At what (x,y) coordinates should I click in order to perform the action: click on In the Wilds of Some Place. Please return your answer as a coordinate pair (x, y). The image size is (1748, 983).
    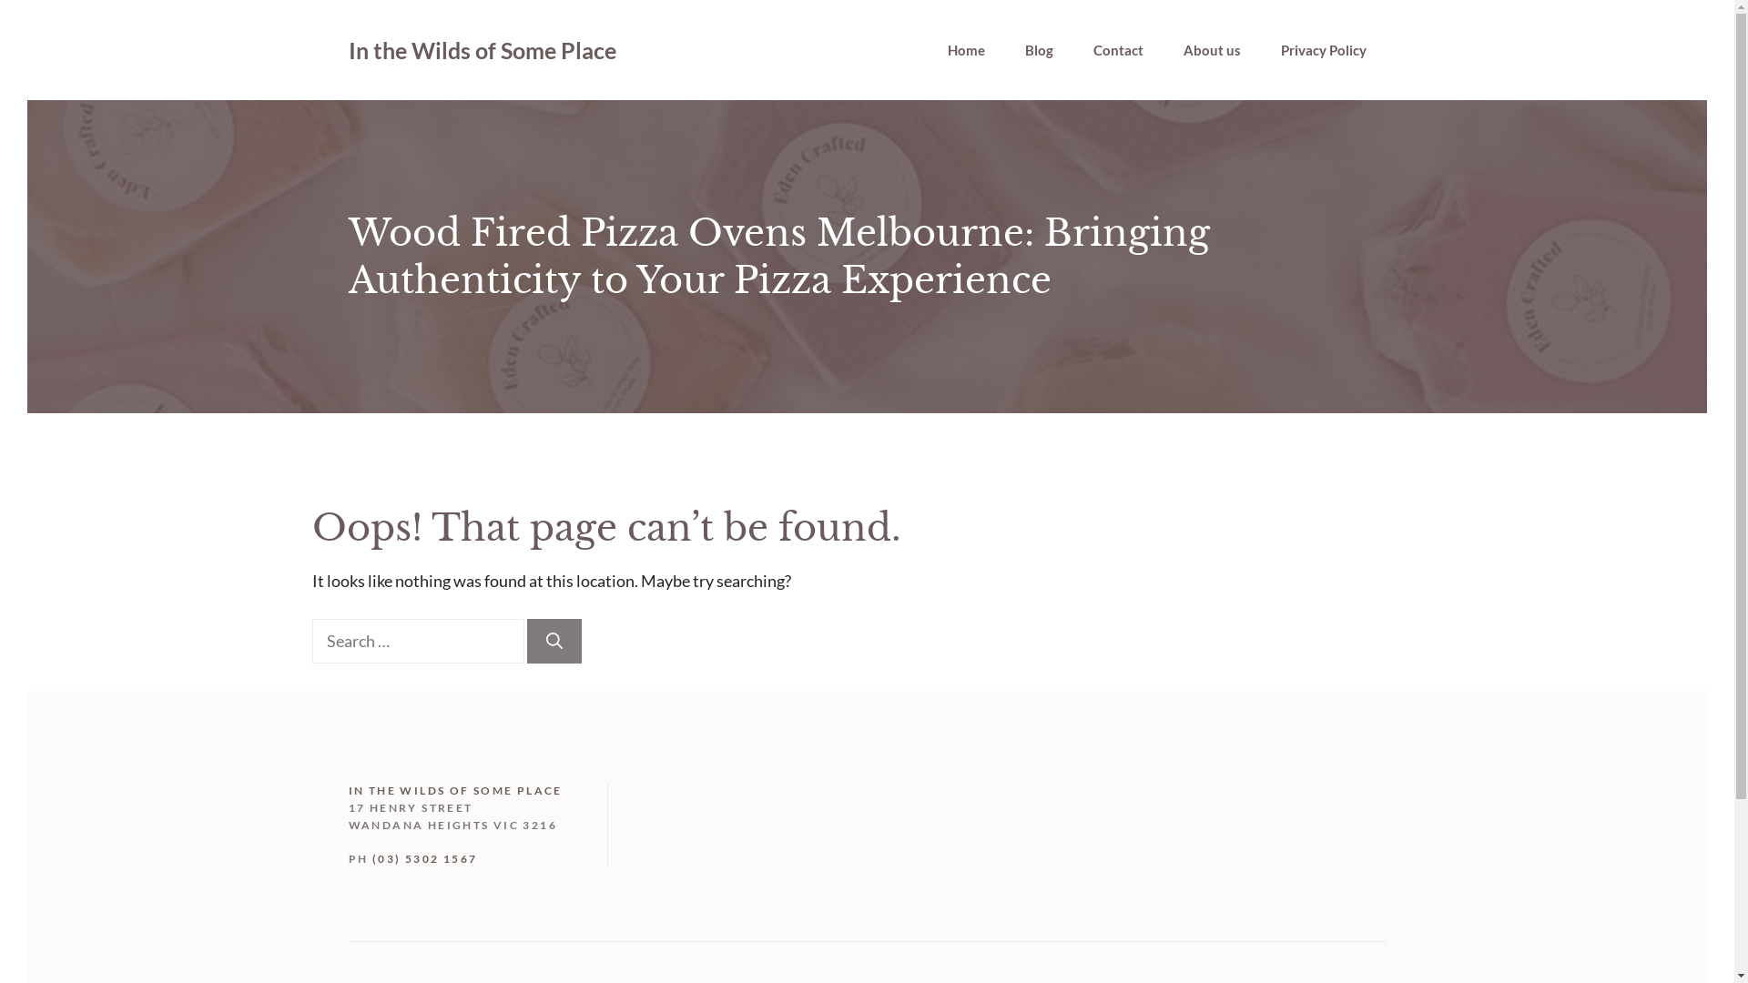
    Looking at the image, I should click on (482, 50).